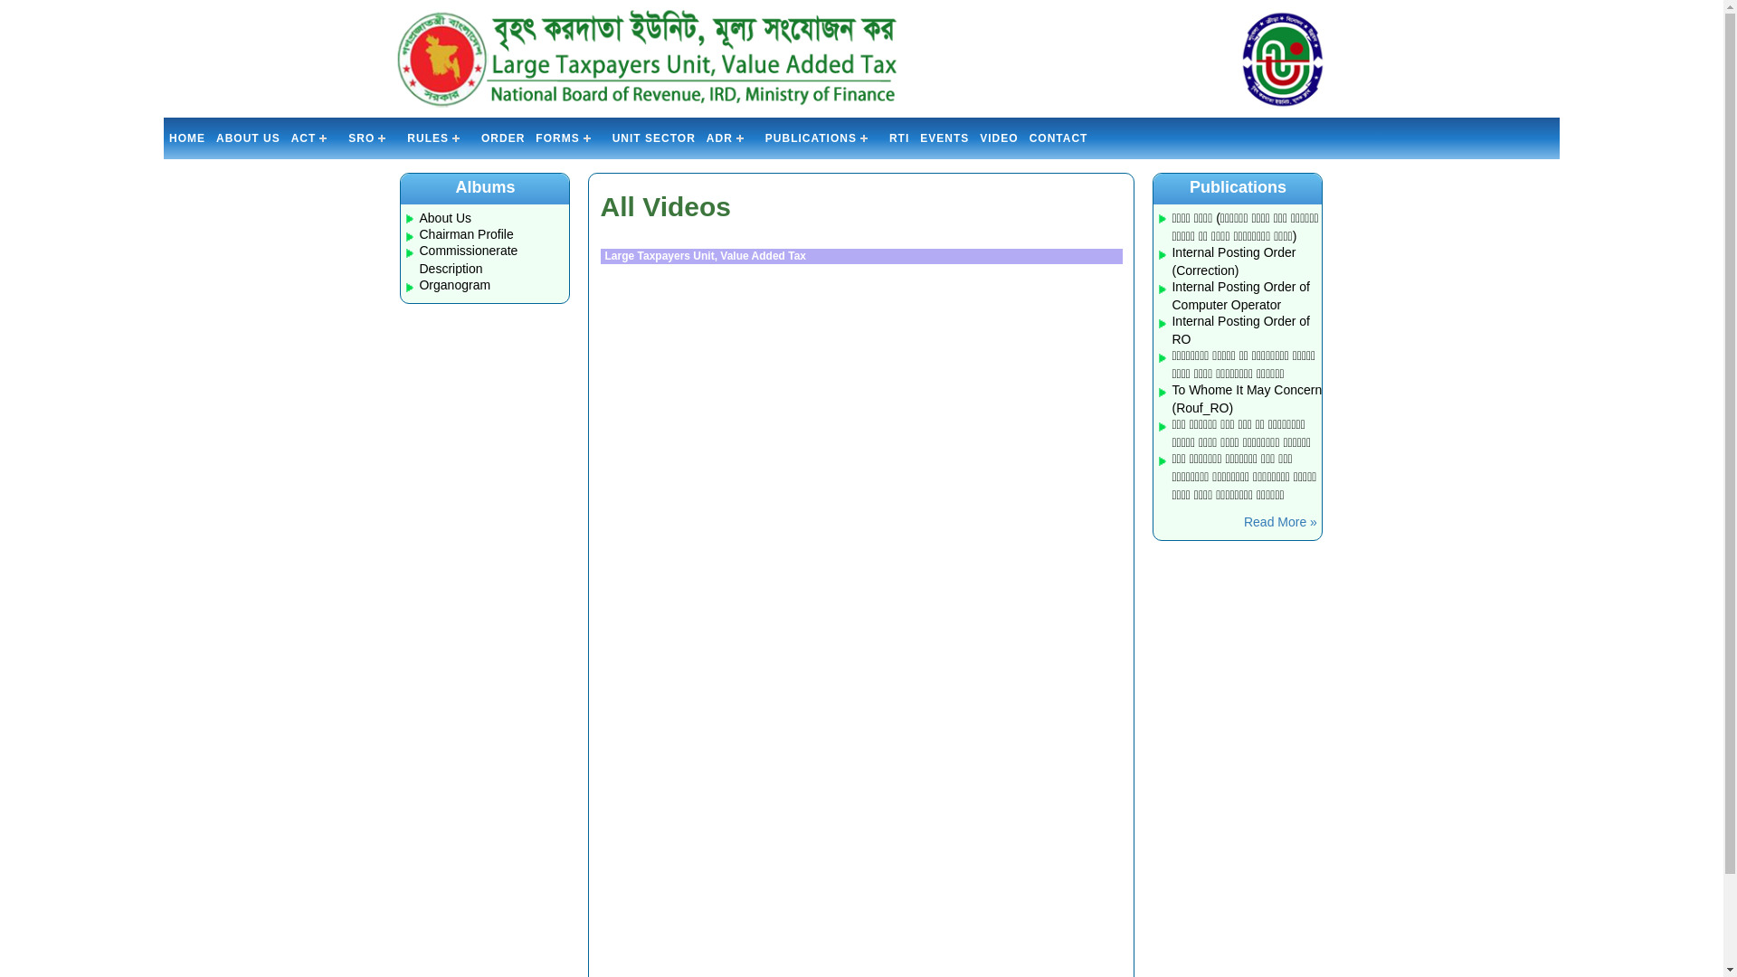 The image size is (1737, 977). Describe the element at coordinates (469, 260) in the screenshot. I see `Commissionerate Description` at that location.